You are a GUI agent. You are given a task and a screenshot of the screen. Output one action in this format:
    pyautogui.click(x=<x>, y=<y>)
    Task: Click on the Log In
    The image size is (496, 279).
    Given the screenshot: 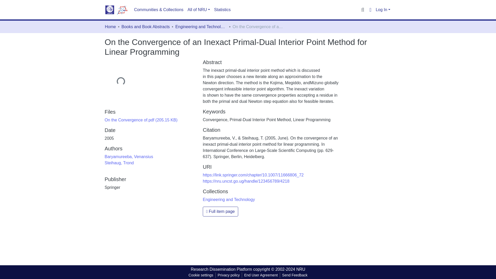 What is the action you would take?
    pyautogui.click(x=383, y=10)
    